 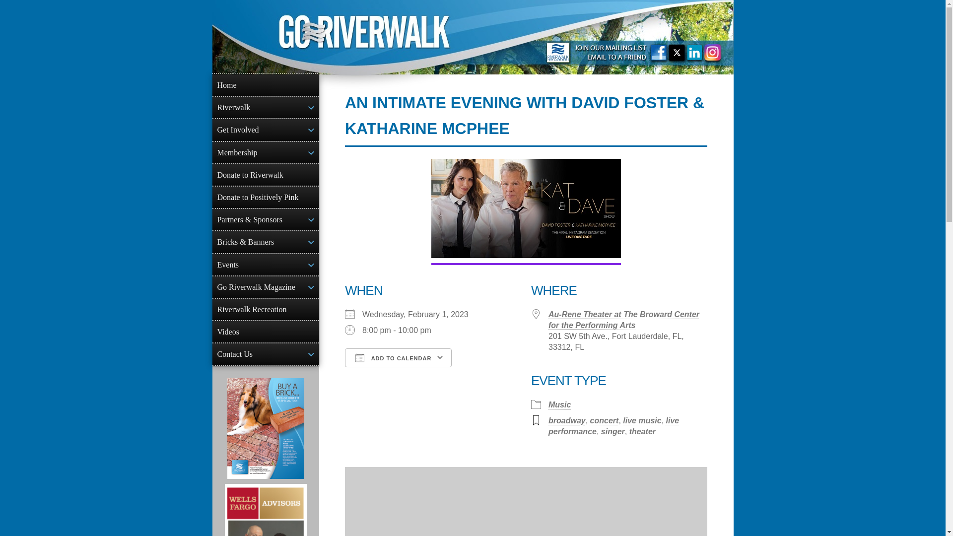 What do you see at coordinates (266, 129) in the screenshot?
I see `Get Involved` at bounding box center [266, 129].